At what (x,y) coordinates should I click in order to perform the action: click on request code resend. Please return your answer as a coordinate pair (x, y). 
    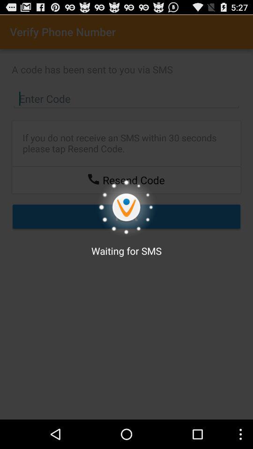
    Looking at the image, I should click on (93, 179).